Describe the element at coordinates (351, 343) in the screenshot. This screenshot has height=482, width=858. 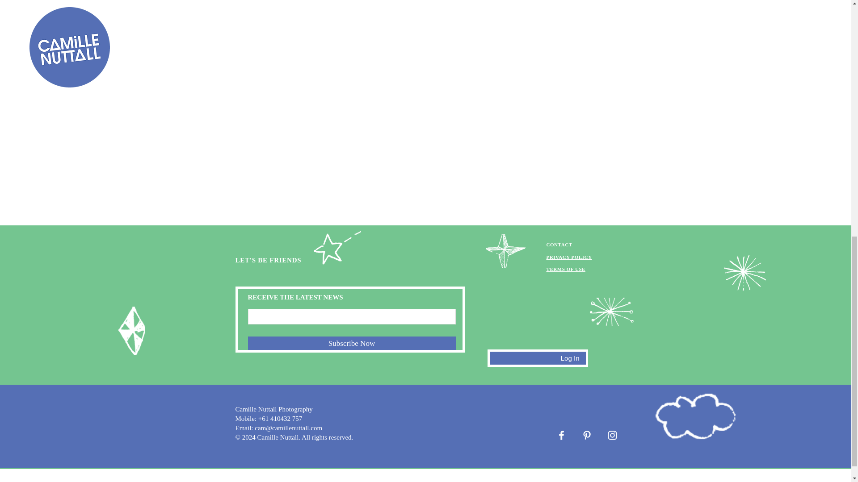
I see `Subscribe Now` at that location.